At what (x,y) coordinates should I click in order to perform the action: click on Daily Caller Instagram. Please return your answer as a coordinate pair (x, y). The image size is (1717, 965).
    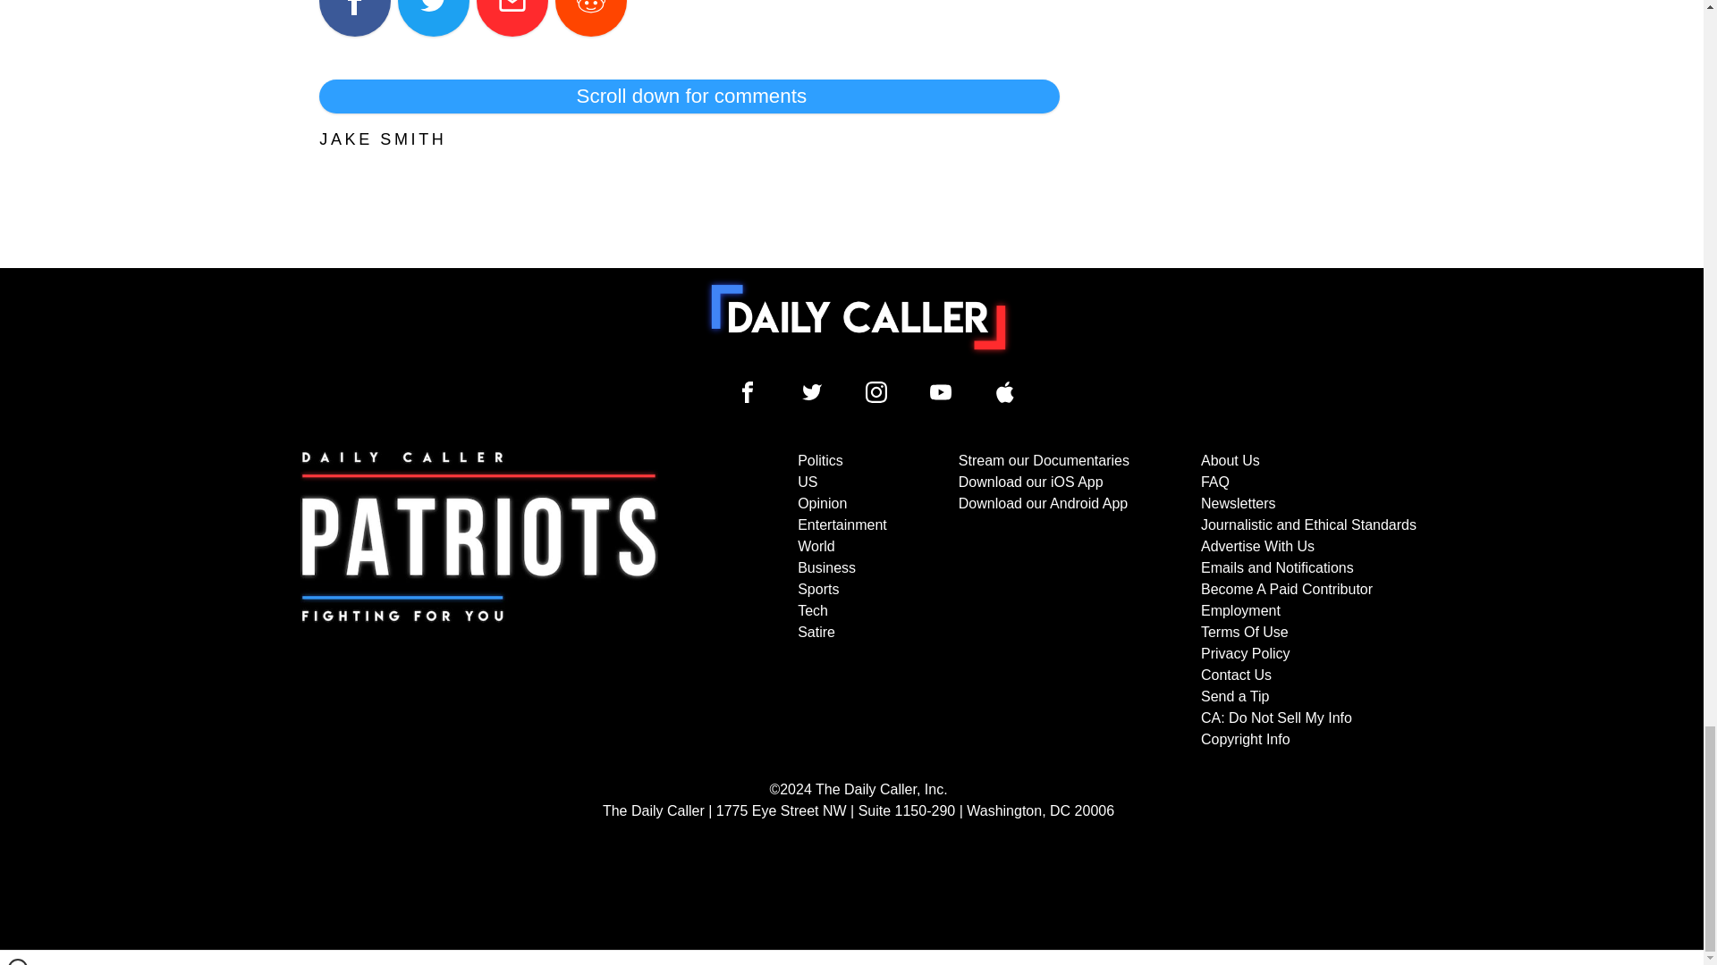
    Looking at the image, I should click on (876, 391).